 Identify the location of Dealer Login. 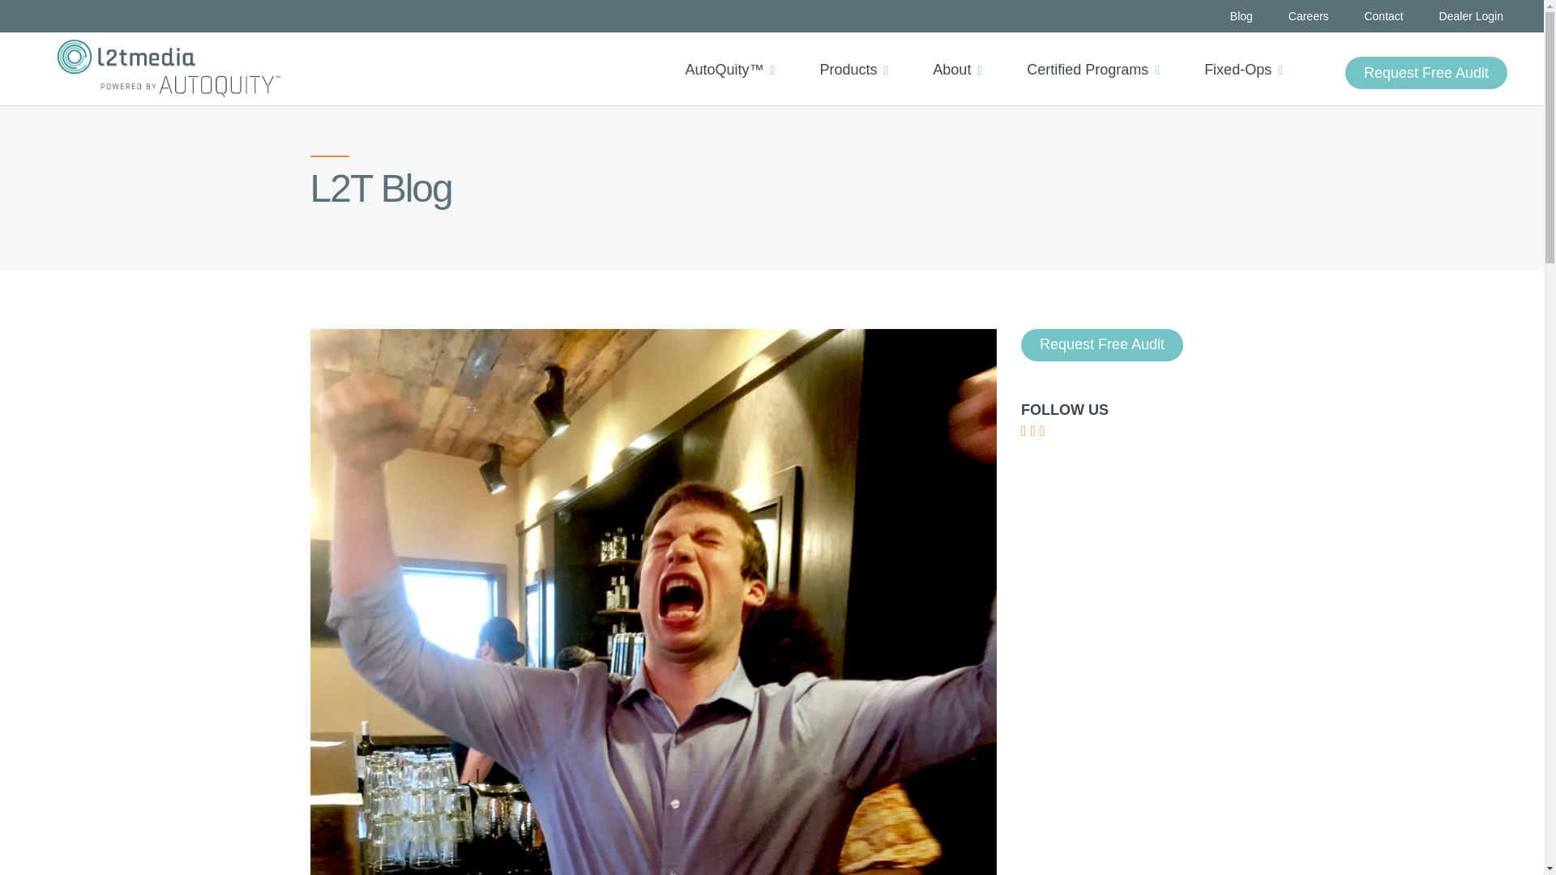
(1471, 16).